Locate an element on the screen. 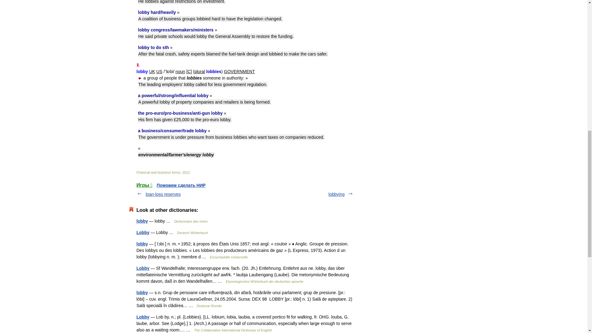 The height and width of the screenshot is (333, 592). lobby is located at coordinates (142, 221).